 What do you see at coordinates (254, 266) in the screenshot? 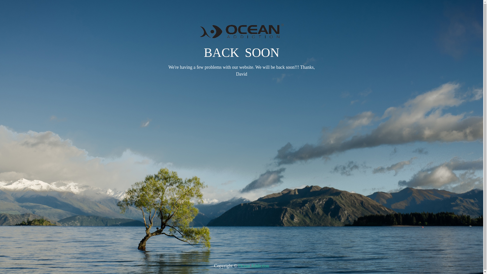
I see `Ocean Addiction` at bounding box center [254, 266].